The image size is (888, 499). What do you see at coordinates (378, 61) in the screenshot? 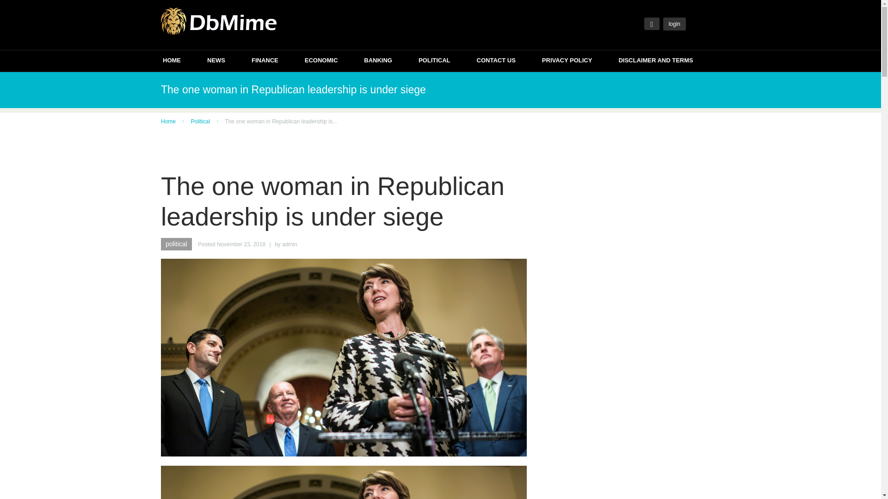
I see `BANKING` at bounding box center [378, 61].